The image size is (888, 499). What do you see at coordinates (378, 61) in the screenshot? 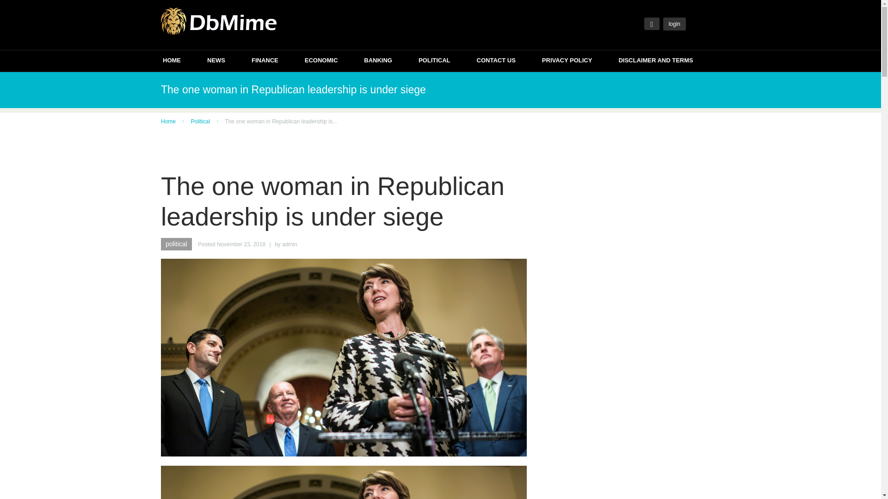
I see `BANKING` at bounding box center [378, 61].